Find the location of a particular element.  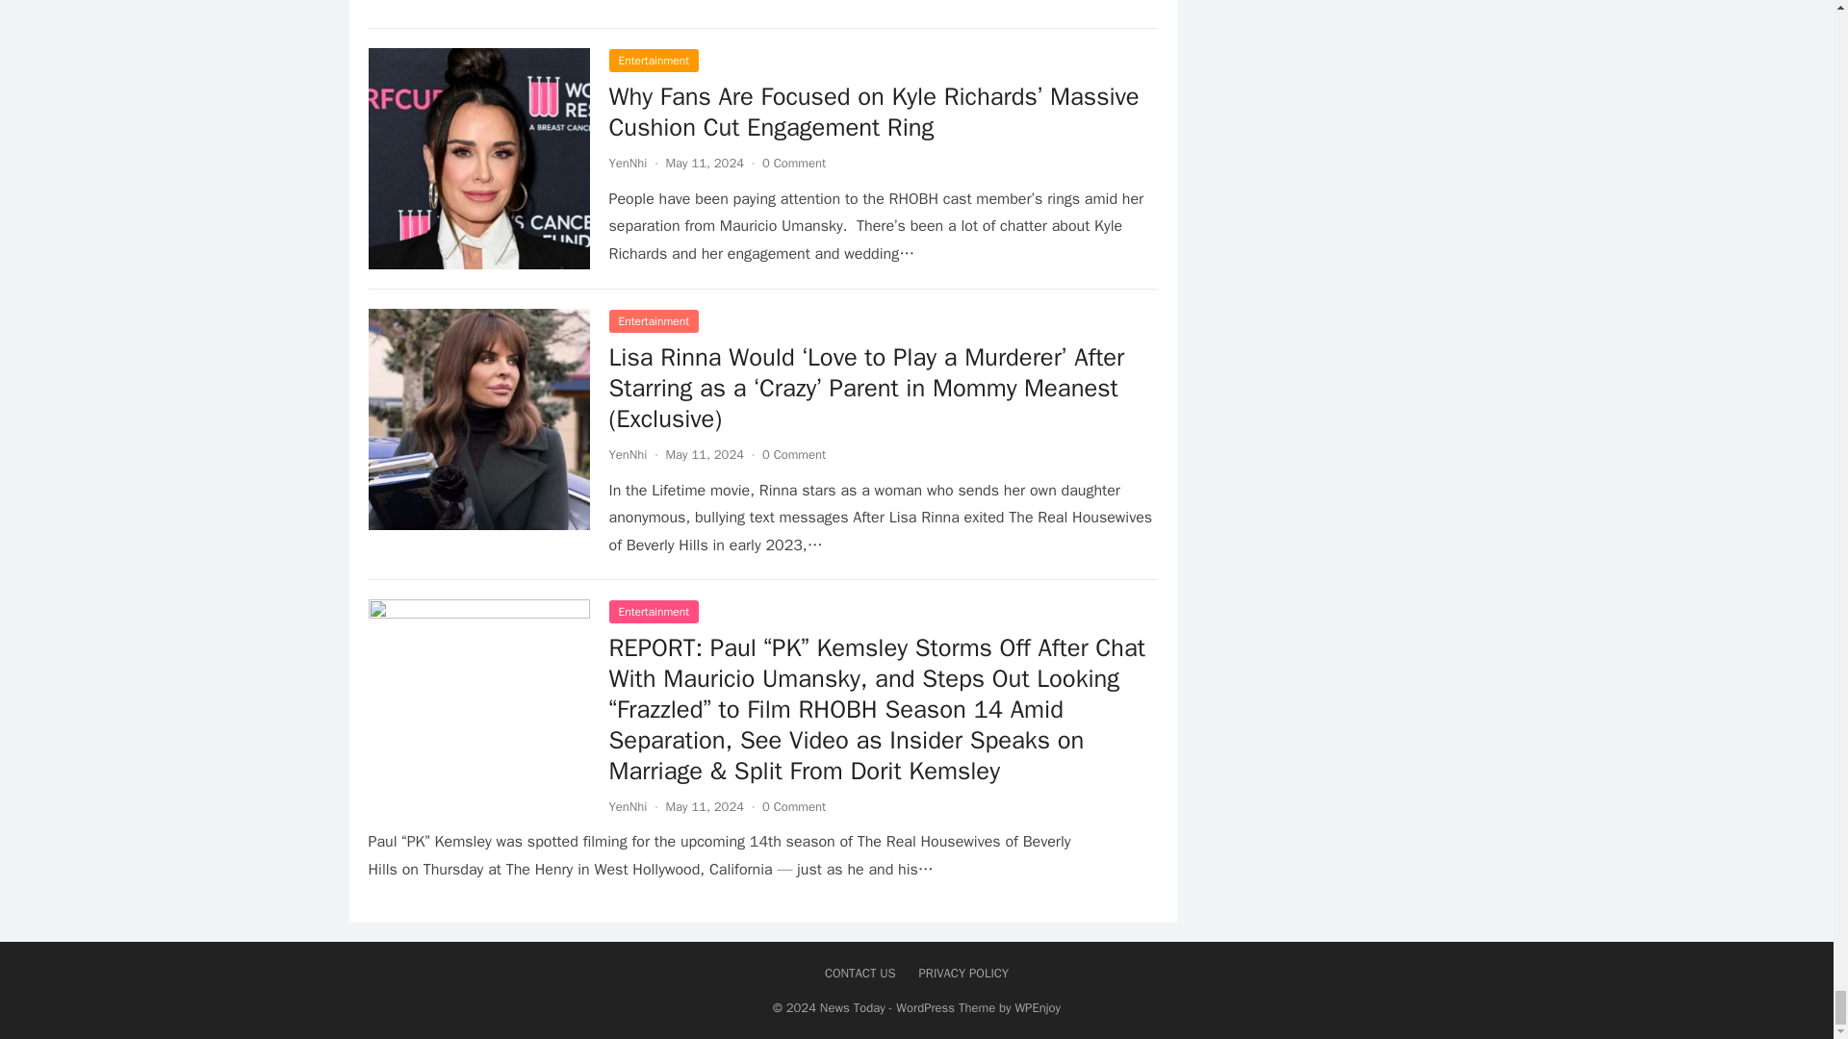

Posts by YenNhi is located at coordinates (628, 806).